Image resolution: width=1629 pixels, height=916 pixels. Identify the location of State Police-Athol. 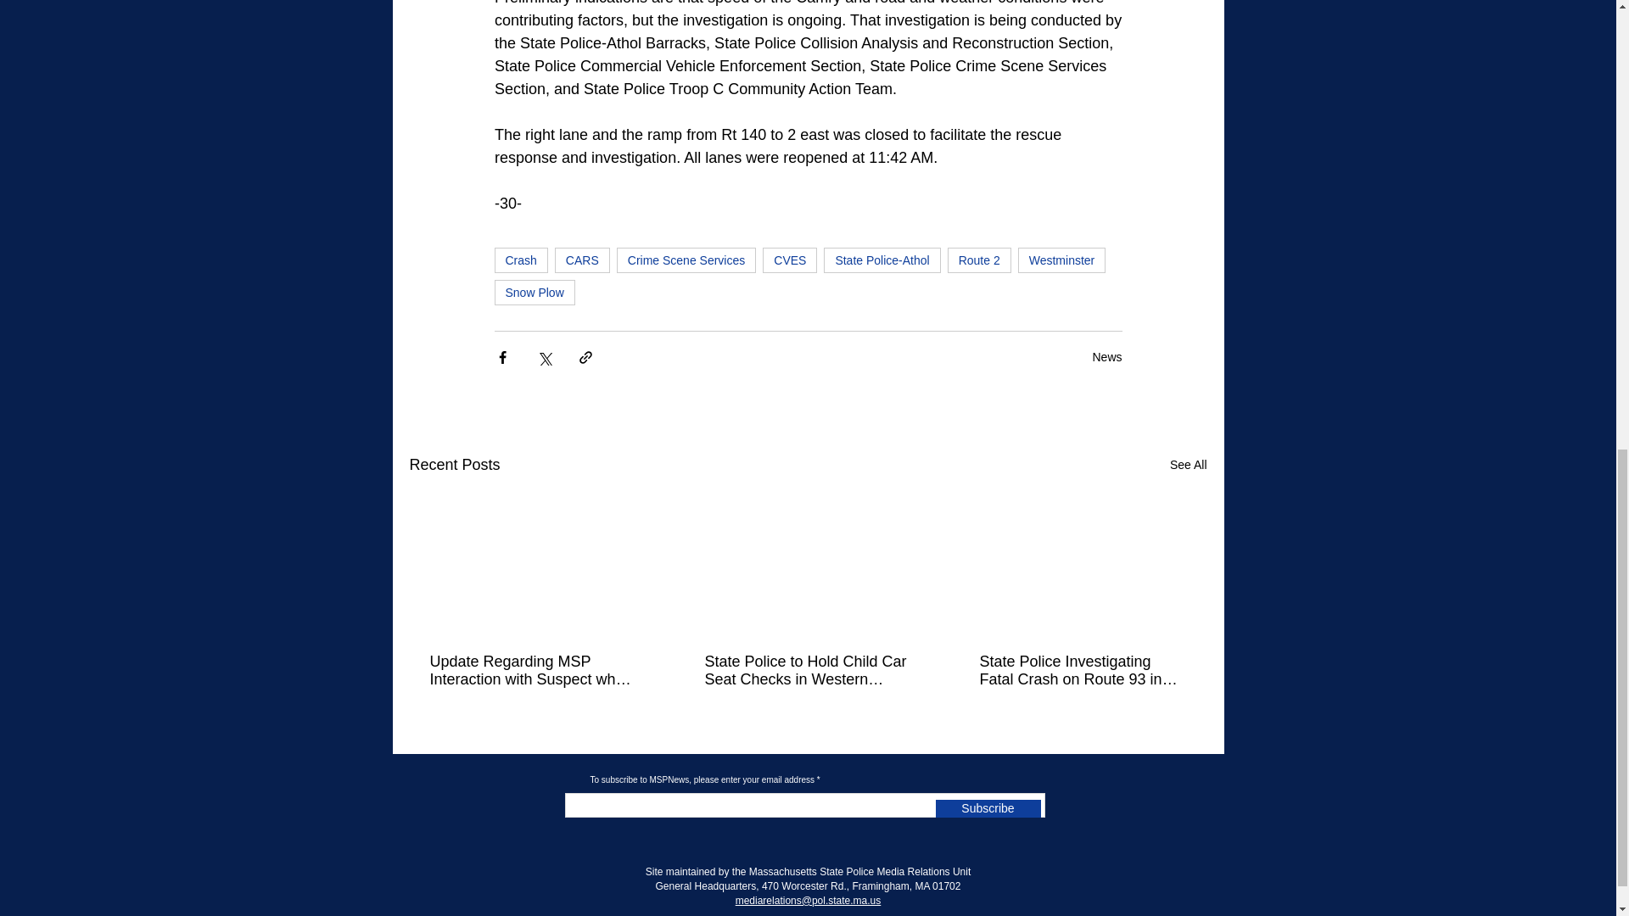
(882, 260).